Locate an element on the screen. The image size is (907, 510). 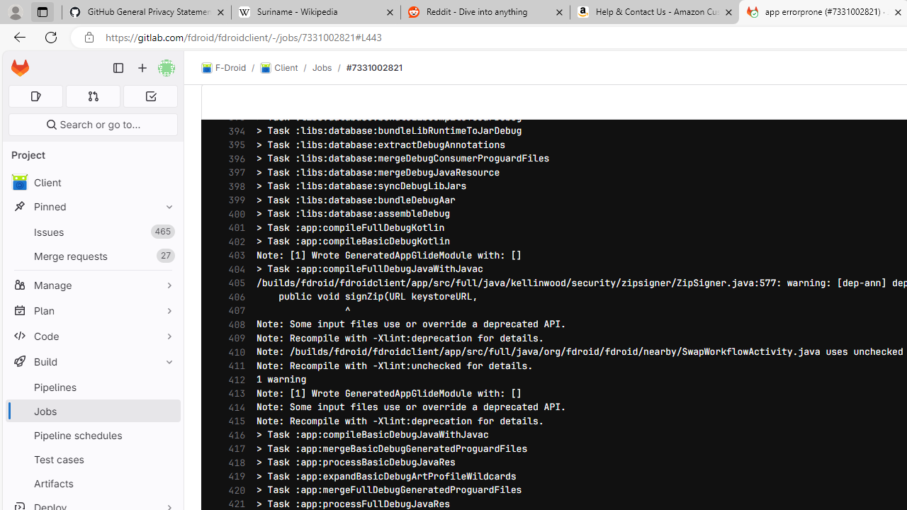
Suriname - Wikipedia is located at coordinates (315, 13).